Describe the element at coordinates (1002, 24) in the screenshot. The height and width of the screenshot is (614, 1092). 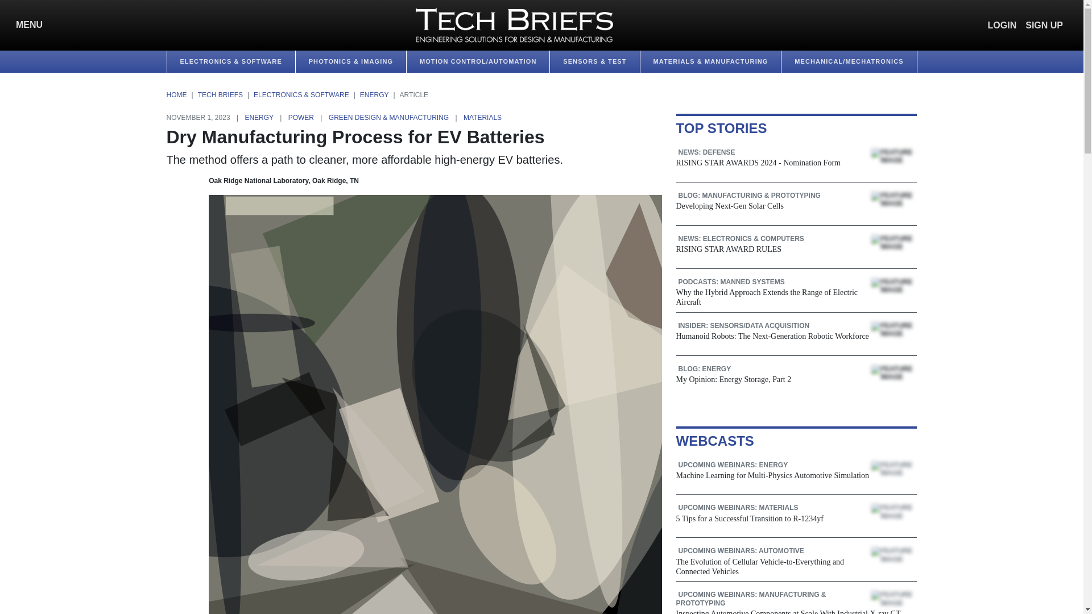
I see `LOGIN` at that location.